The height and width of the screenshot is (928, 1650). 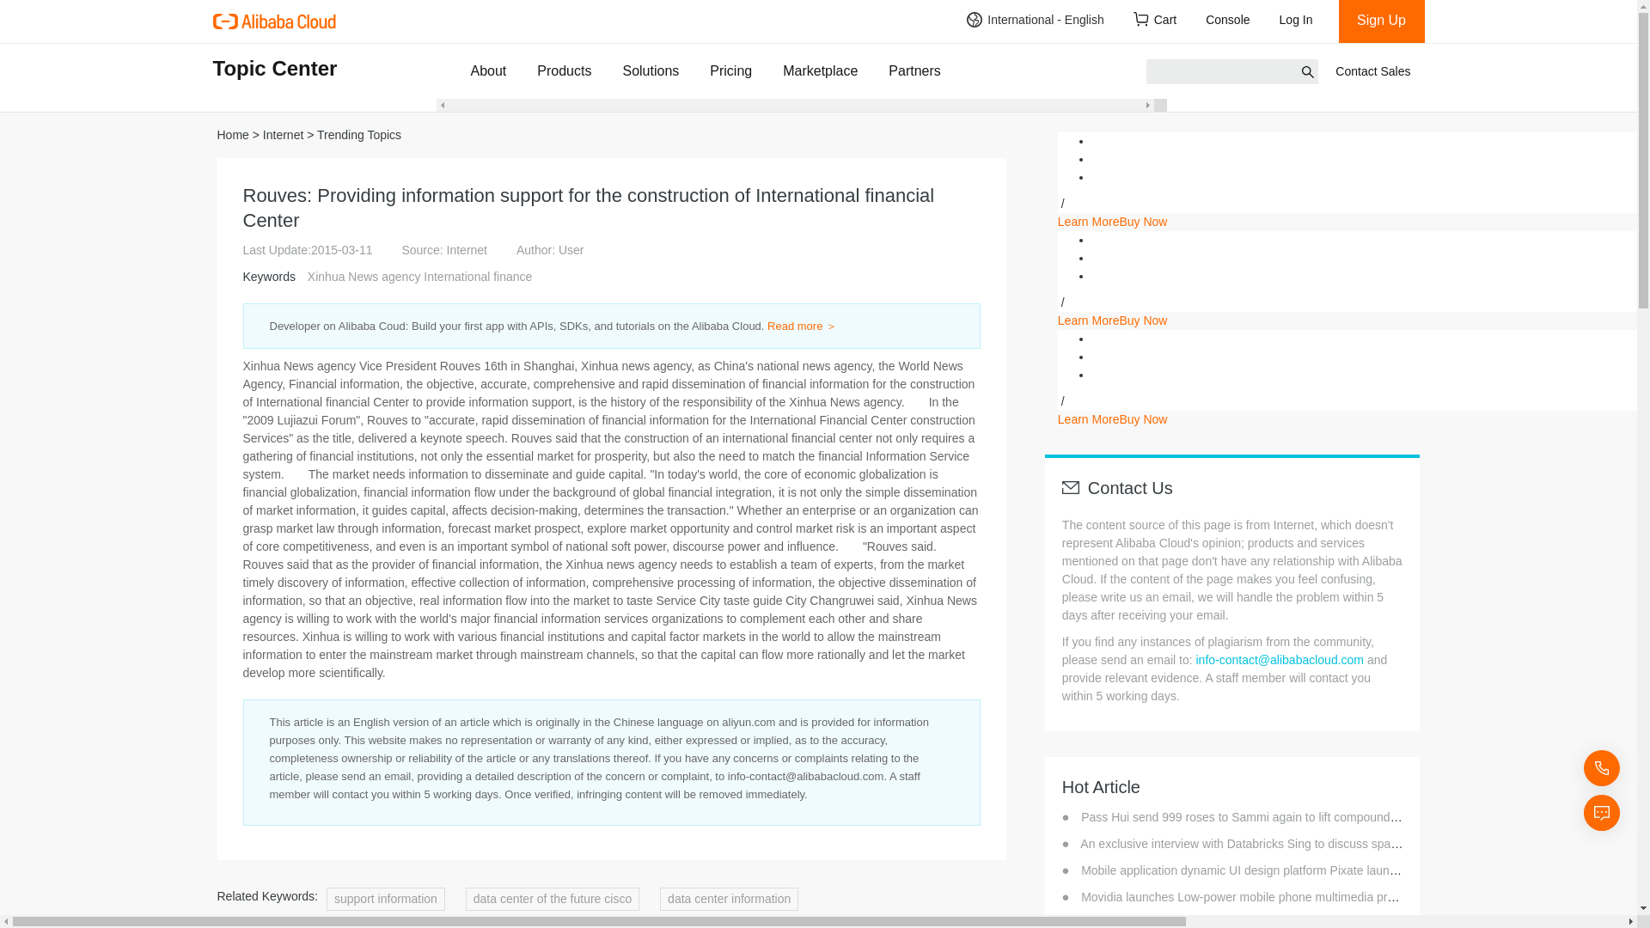 I want to click on Products, so click(x=564, y=70).